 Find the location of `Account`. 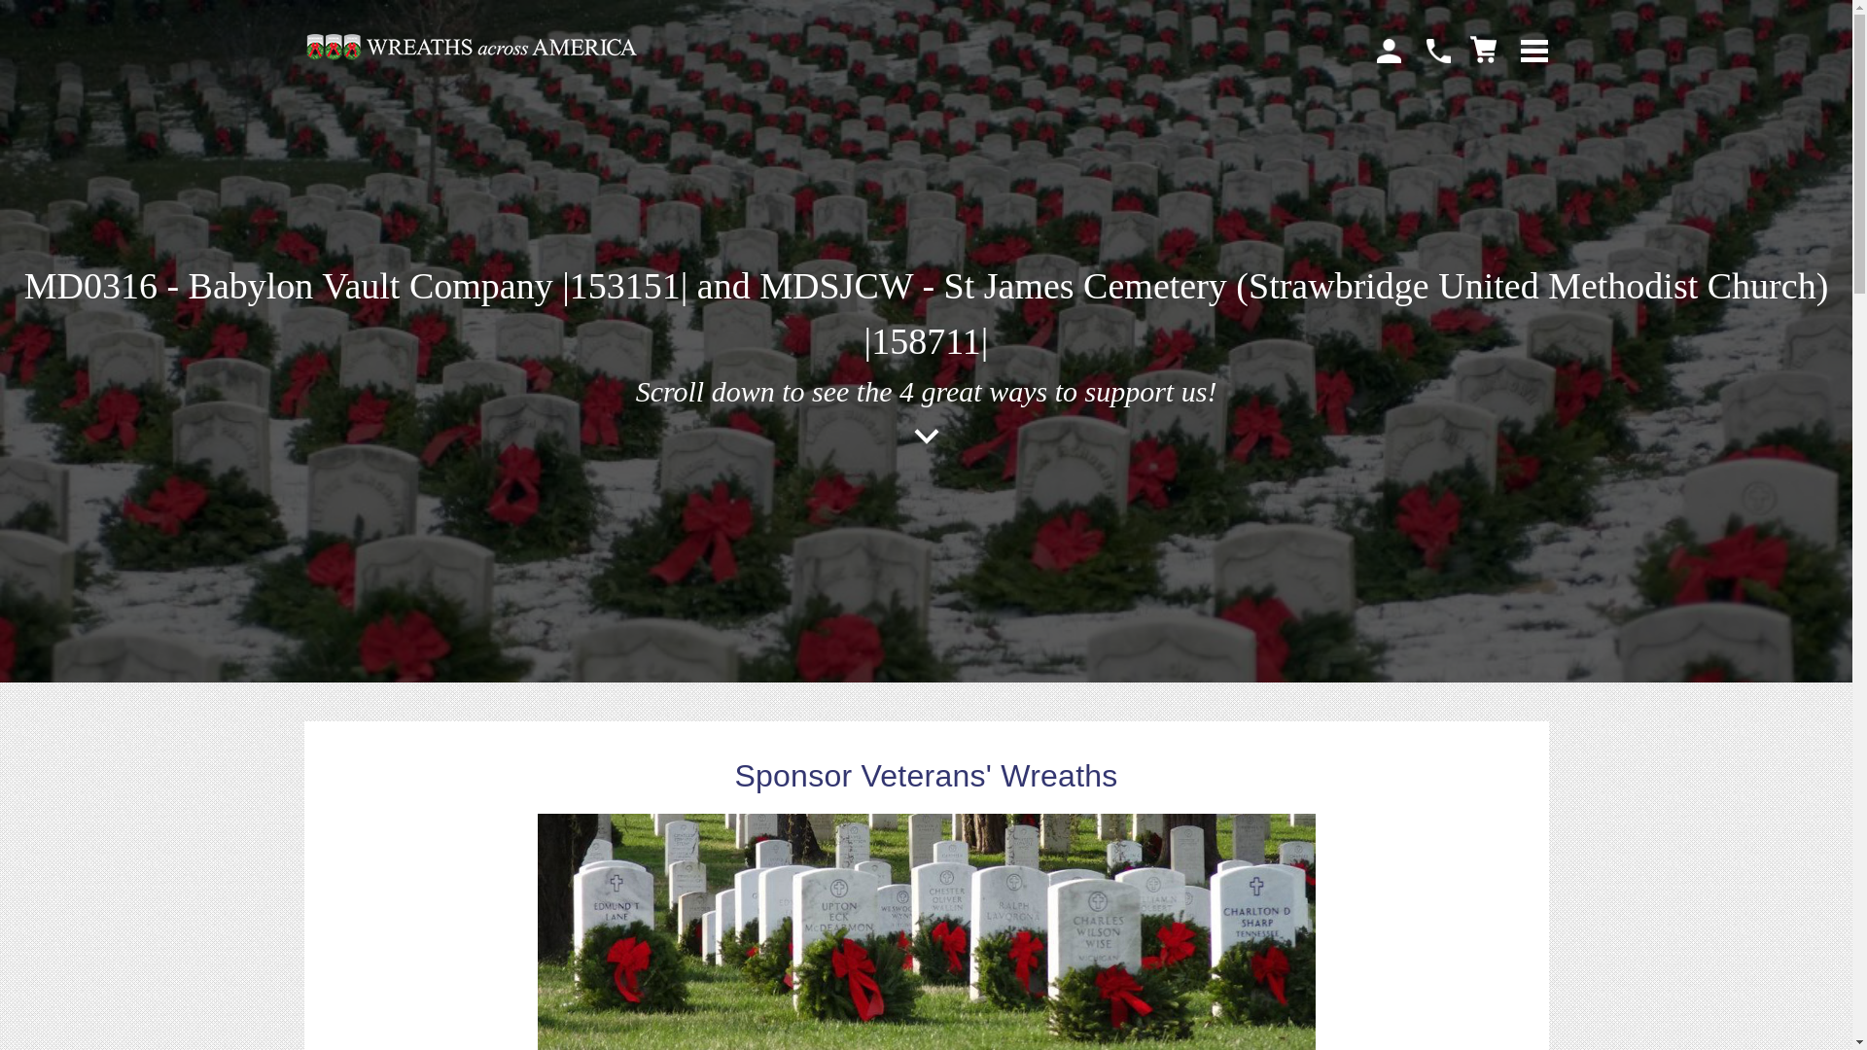

Account is located at coordinates (1389, 51).